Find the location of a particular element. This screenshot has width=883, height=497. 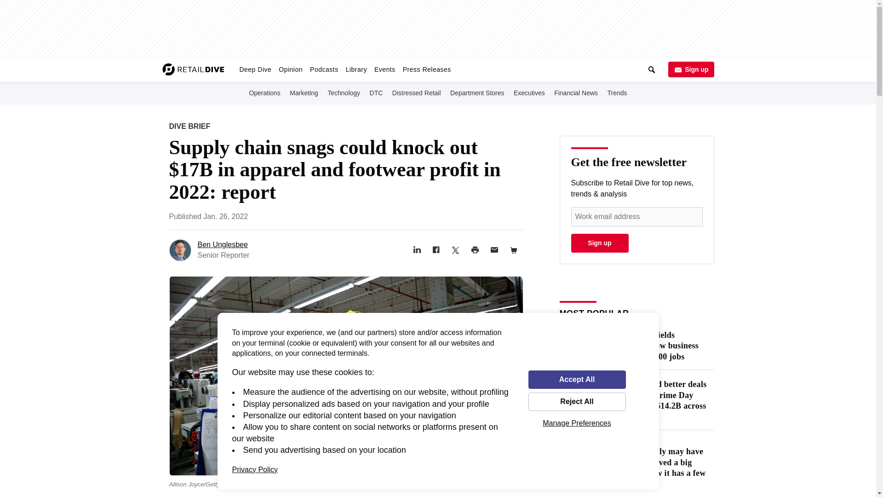

Sign up is located at coordinates (690, 69).